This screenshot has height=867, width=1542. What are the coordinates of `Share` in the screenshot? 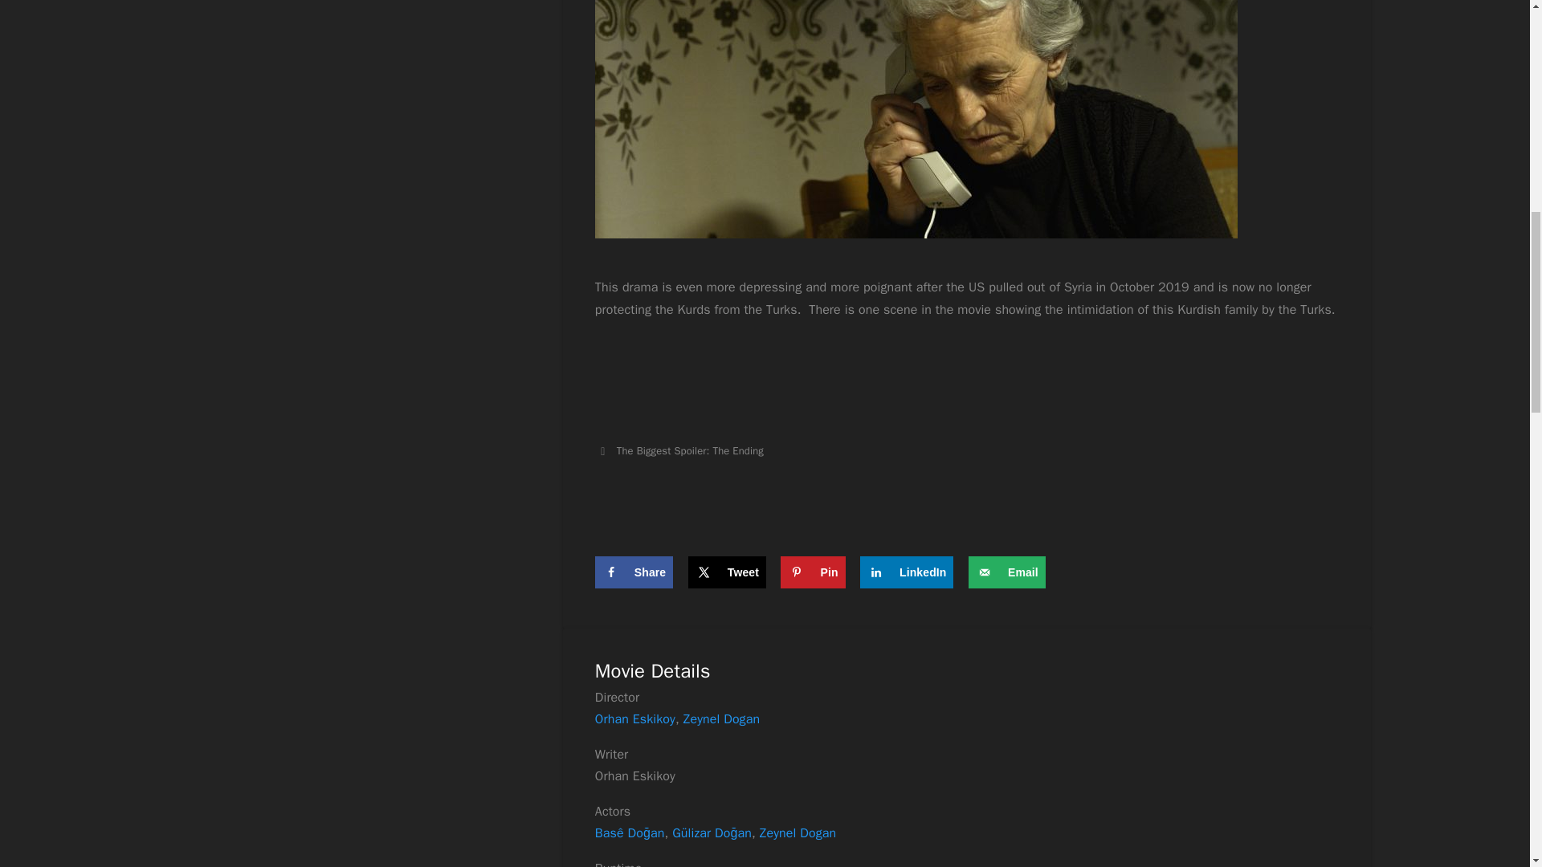 It's located at (634, 572).